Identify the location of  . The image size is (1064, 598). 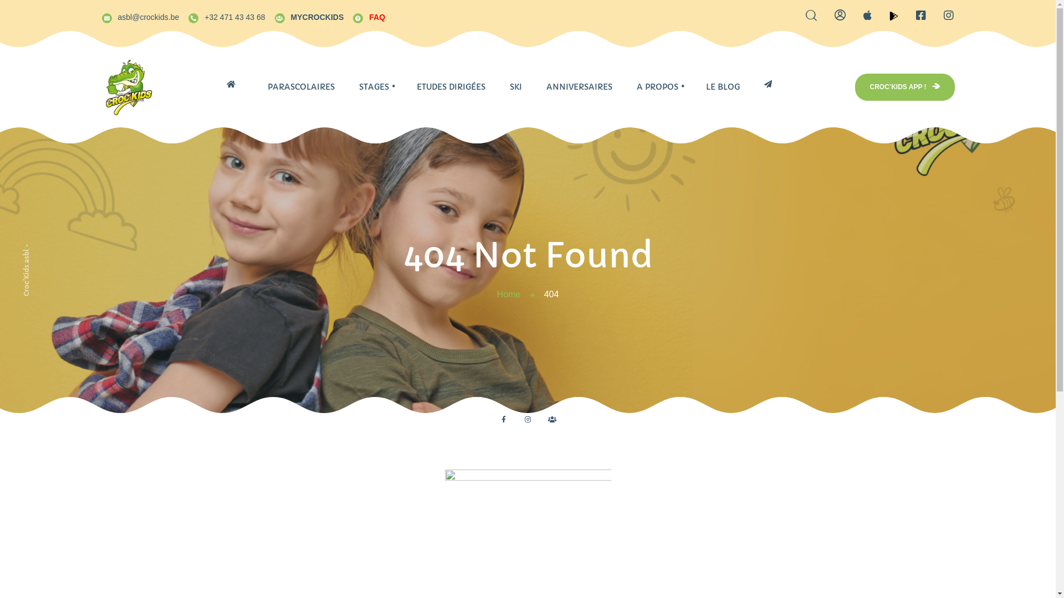
(771, 84).